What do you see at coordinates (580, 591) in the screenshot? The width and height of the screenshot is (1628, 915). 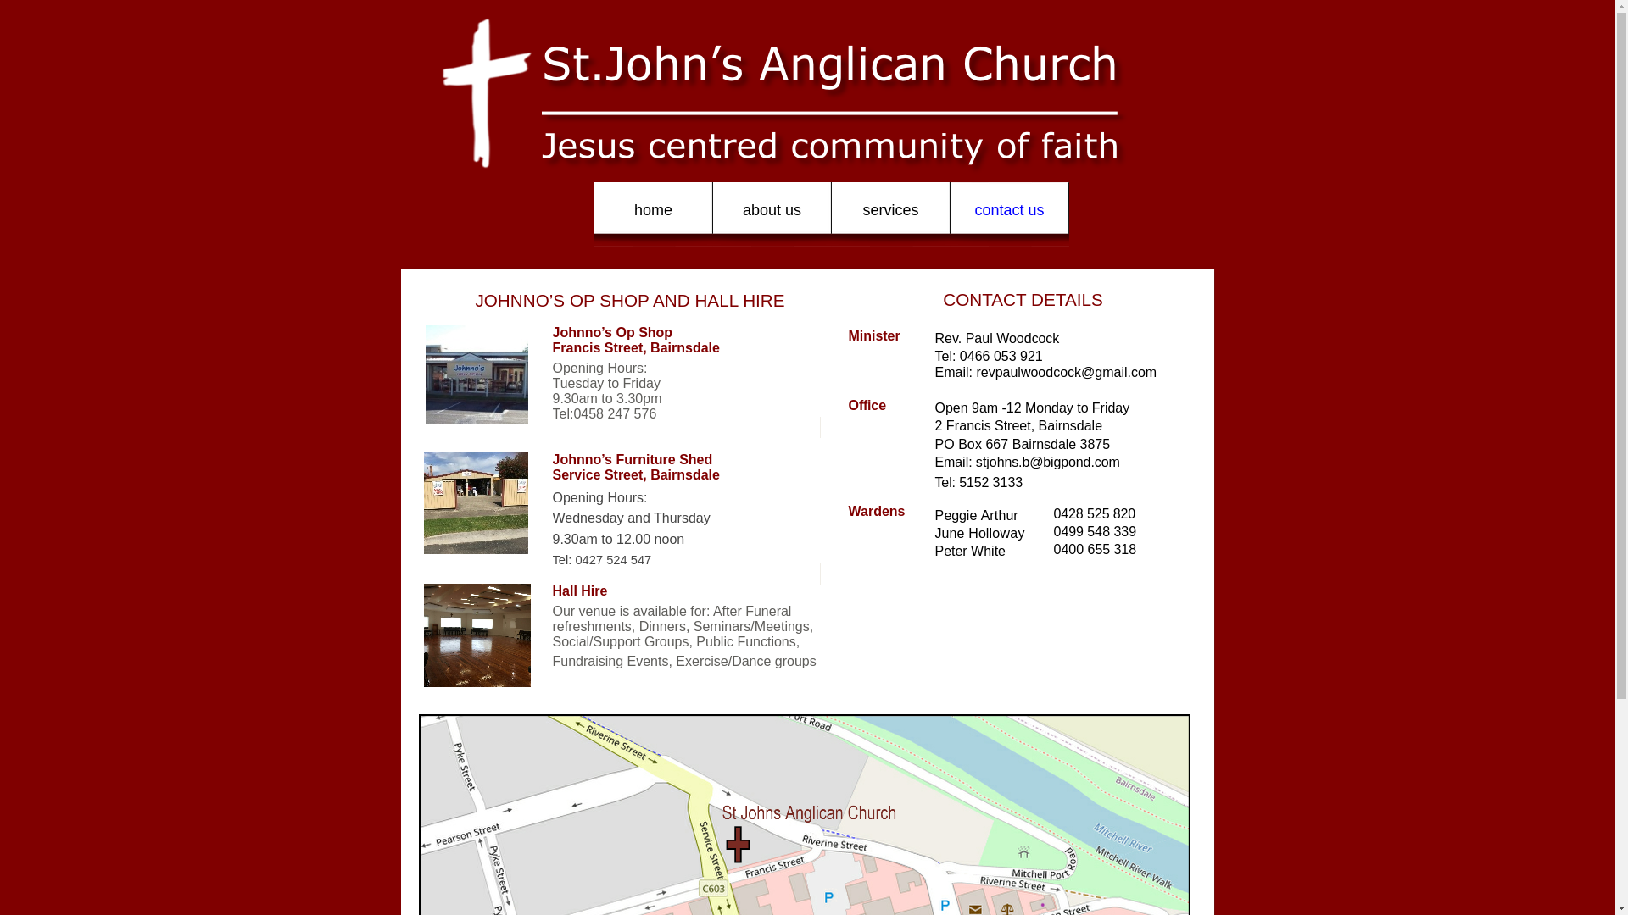 I see `Hall Hire` at bounding box center [580, 591].